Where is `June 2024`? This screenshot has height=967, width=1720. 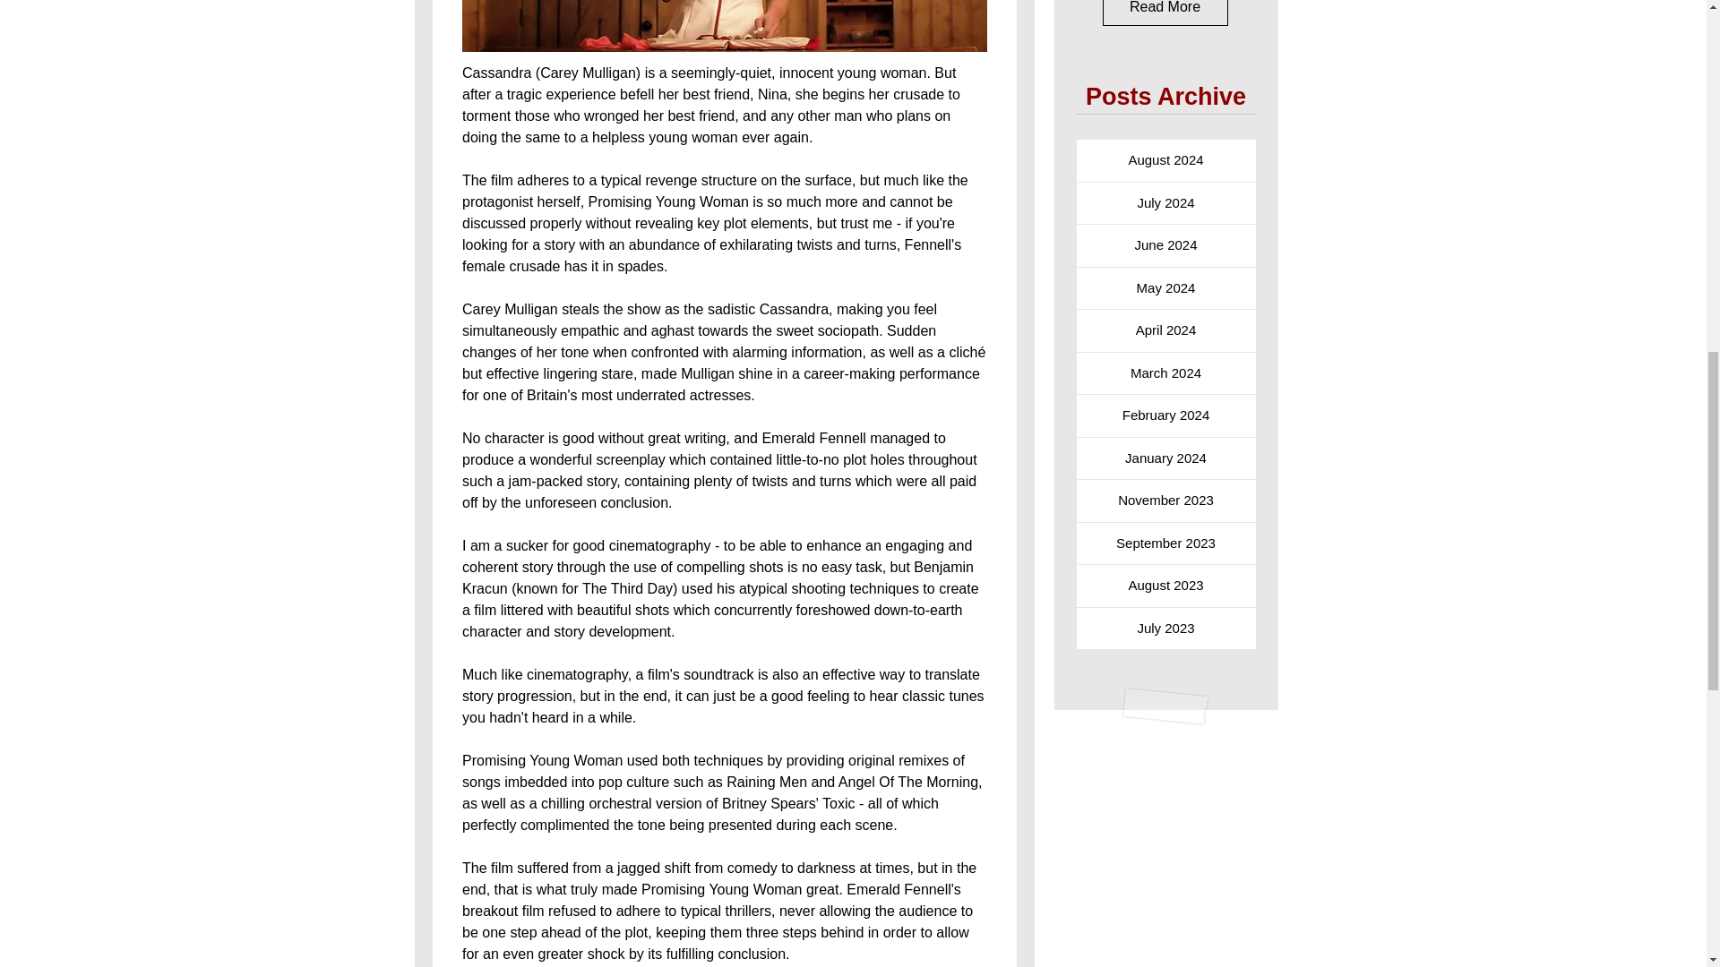 June 2024 is located at coordinates (1165, 245).